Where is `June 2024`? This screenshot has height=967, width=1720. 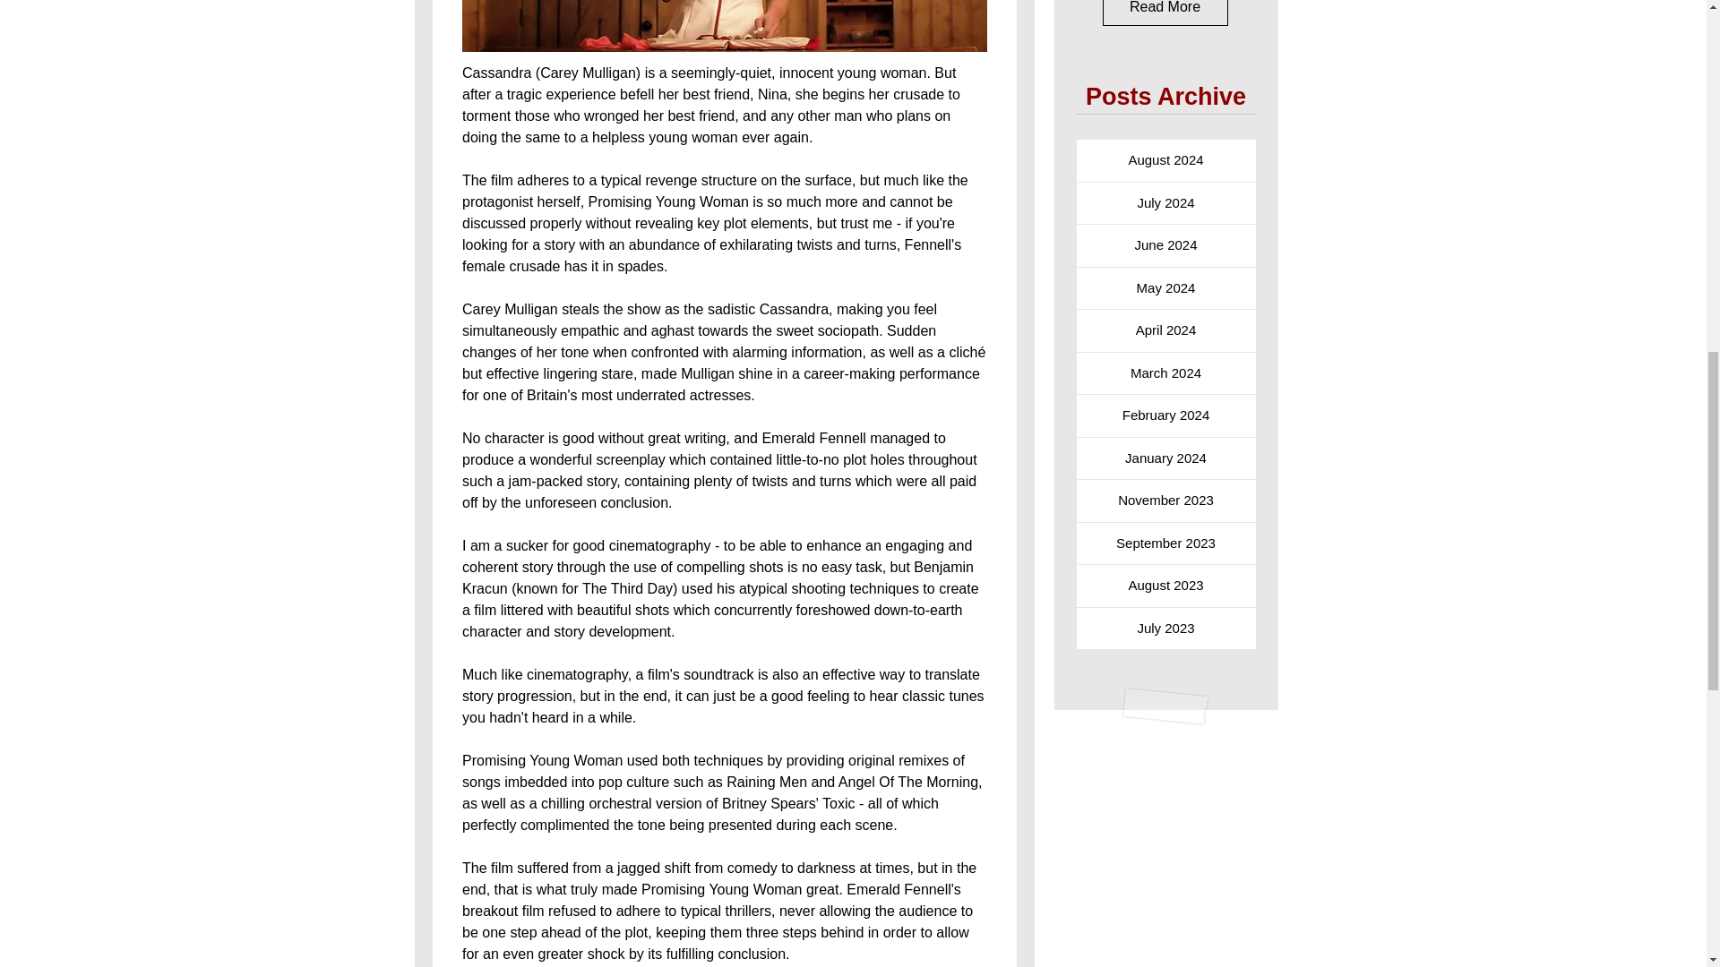 June 2024 is located at coordinates (1165, 245).